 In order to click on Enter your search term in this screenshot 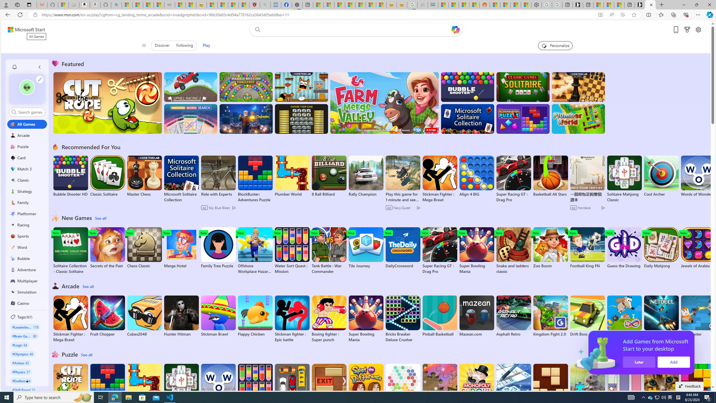, I will do `click(357, 30)`.